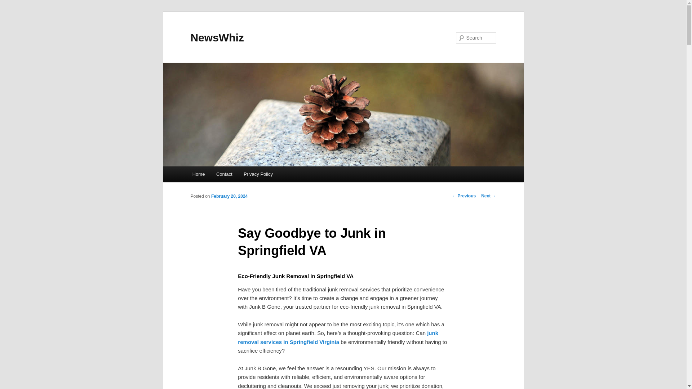 The image size is (692, 389). Describe the element at coordinates (229, 196) in the screenshot. I see `February 20, 2024` at that location.